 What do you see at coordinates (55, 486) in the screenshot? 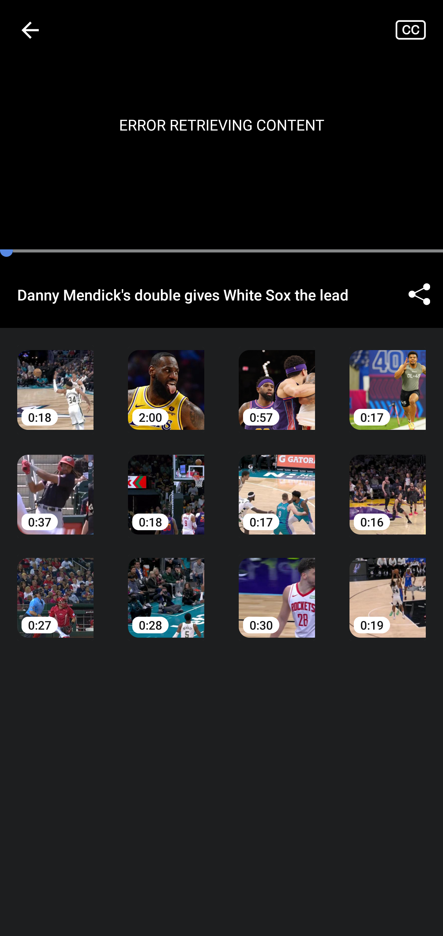
I see `0:37` at bounding box center [55, 486].